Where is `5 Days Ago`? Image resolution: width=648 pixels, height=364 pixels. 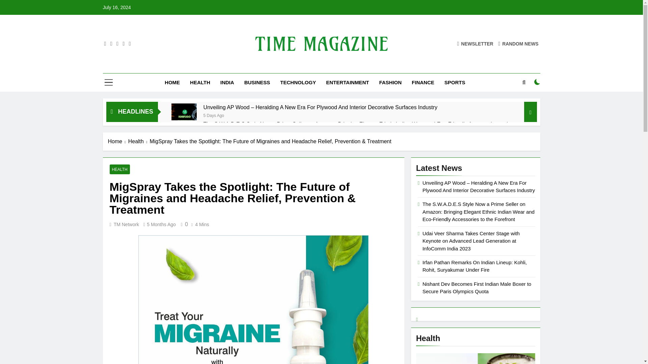
5 Days Ago is located at coordinates (214, 115).